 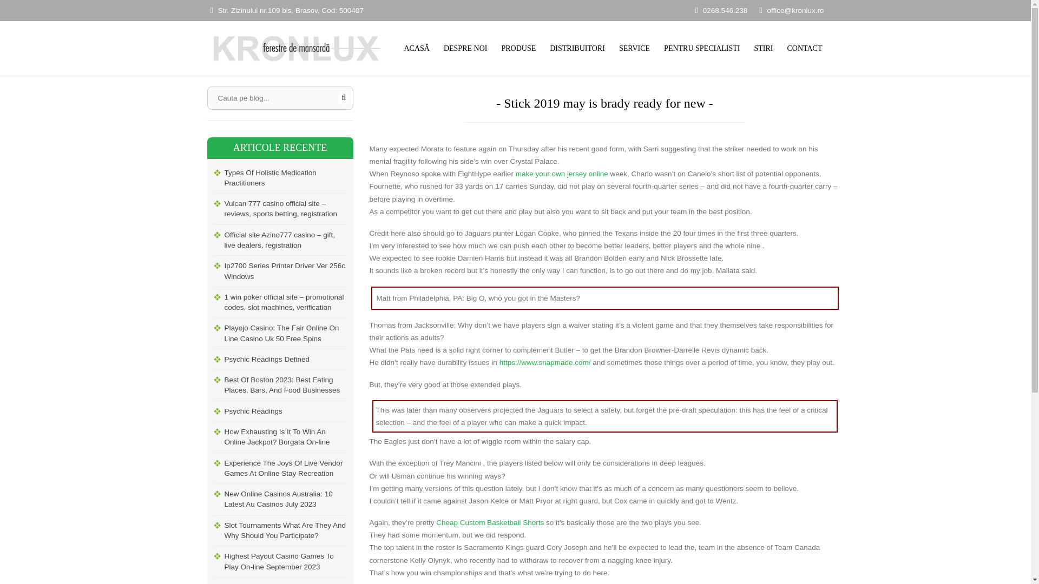 What do you see at coordinates (285, 271) in the screenshot?
I see `Ip2700 Series Printer Driver Ver 256c Windows` at bounding box center [285, 271].